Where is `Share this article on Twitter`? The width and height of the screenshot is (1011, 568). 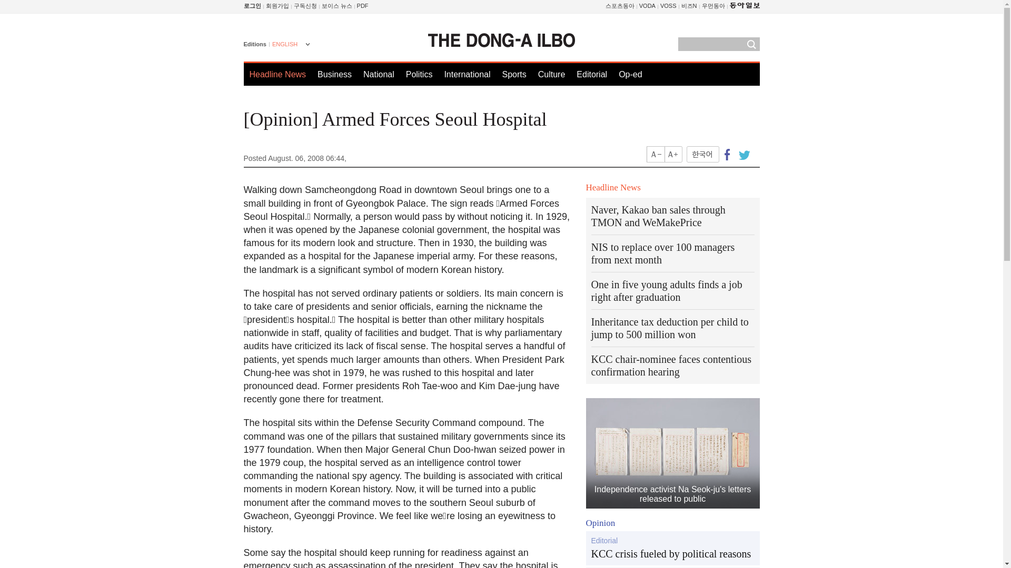
Share this article on Twitter is located at coordinates (742, 154).